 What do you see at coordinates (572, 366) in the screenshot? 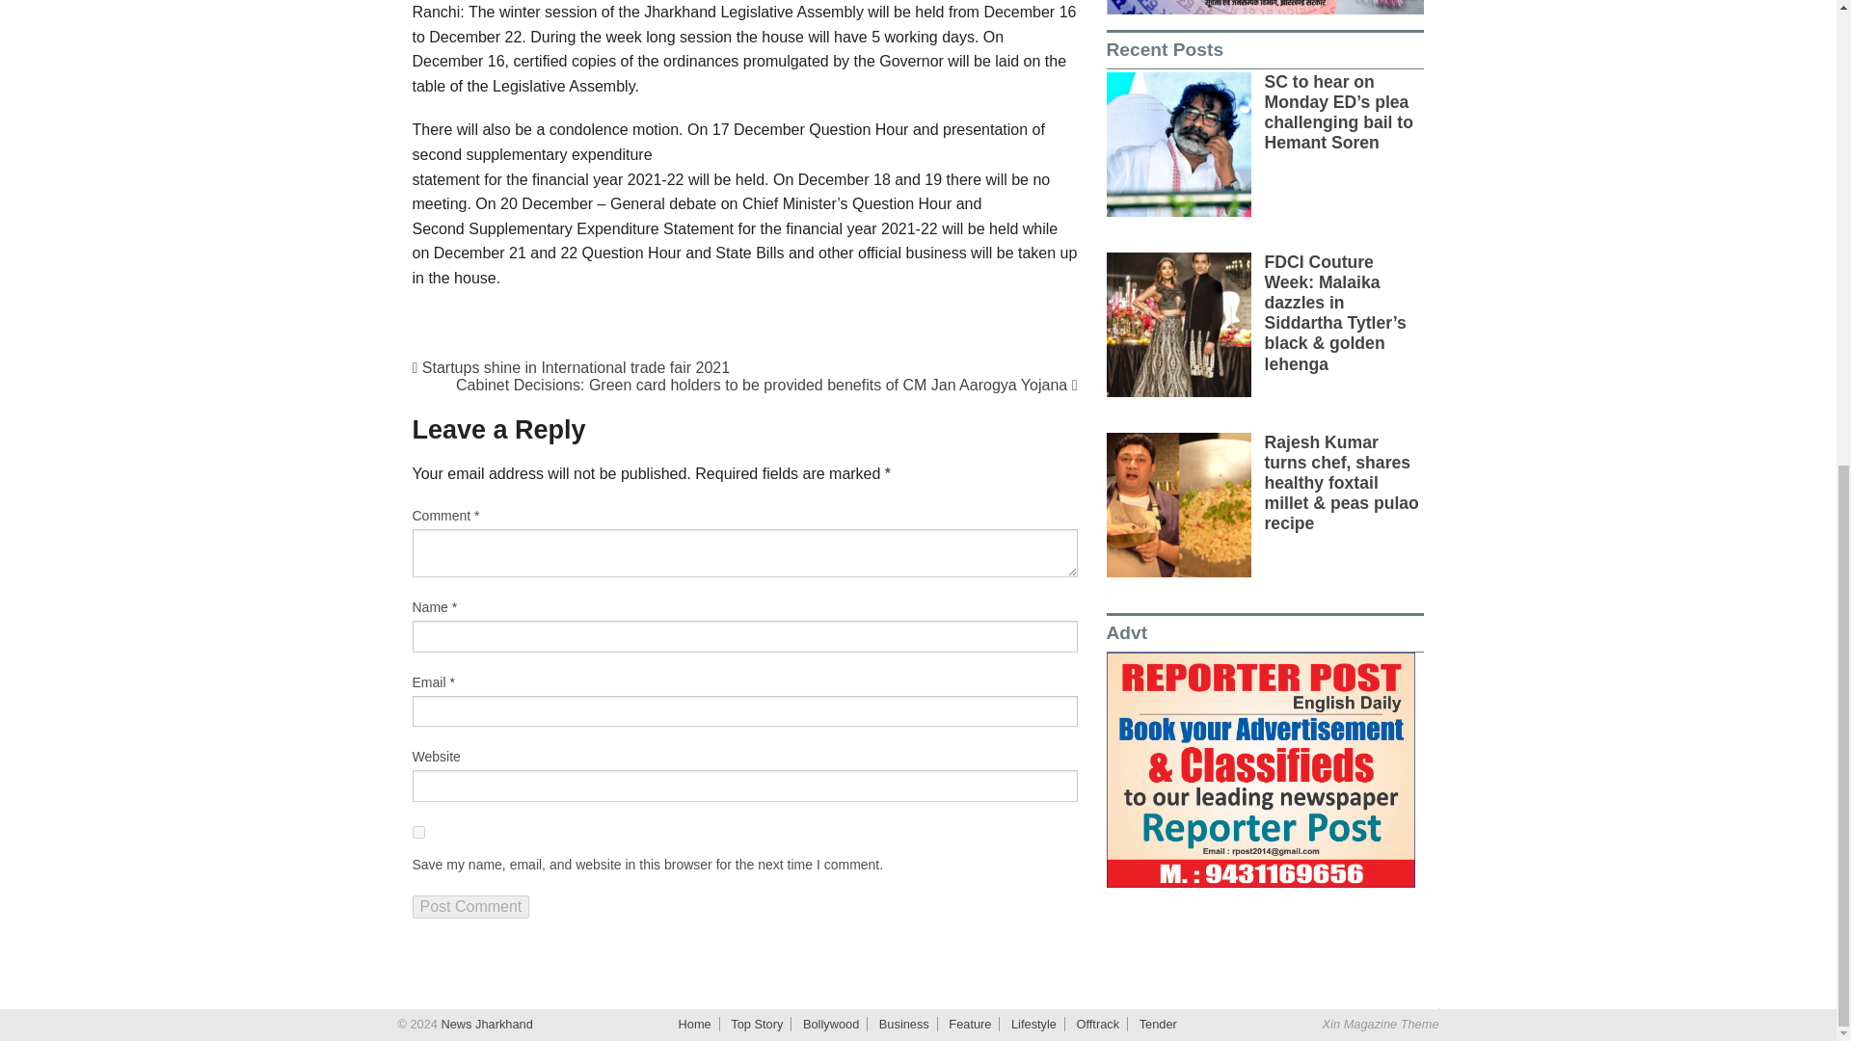
I see `Startups shine in International trade fair 2021` at bounding box center [572, 366].